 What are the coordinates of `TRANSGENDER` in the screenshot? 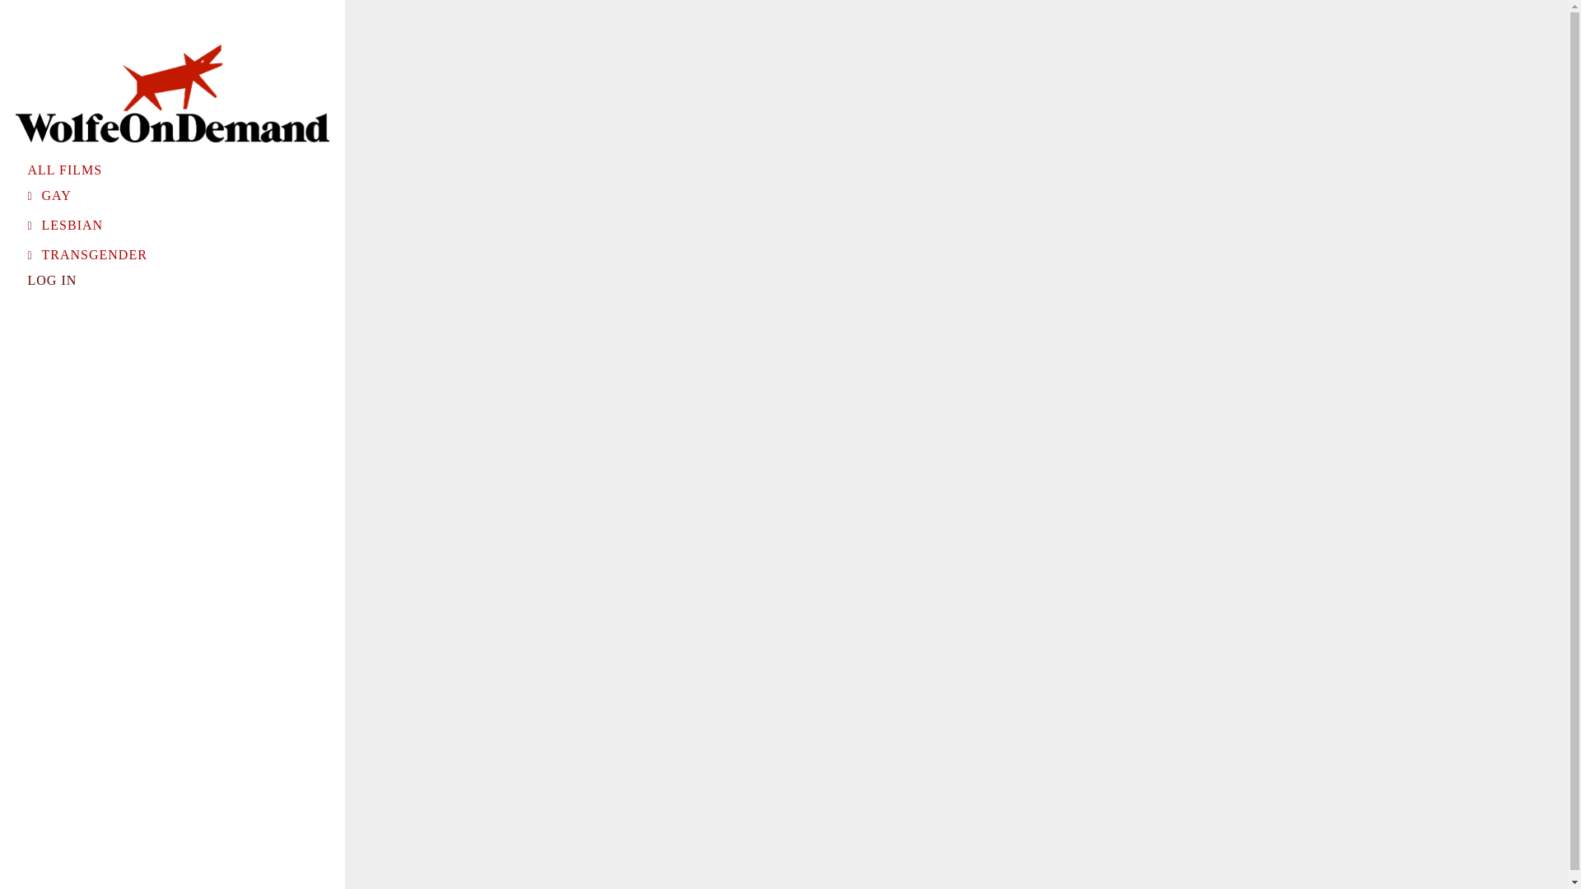 It's located at (94, 255).